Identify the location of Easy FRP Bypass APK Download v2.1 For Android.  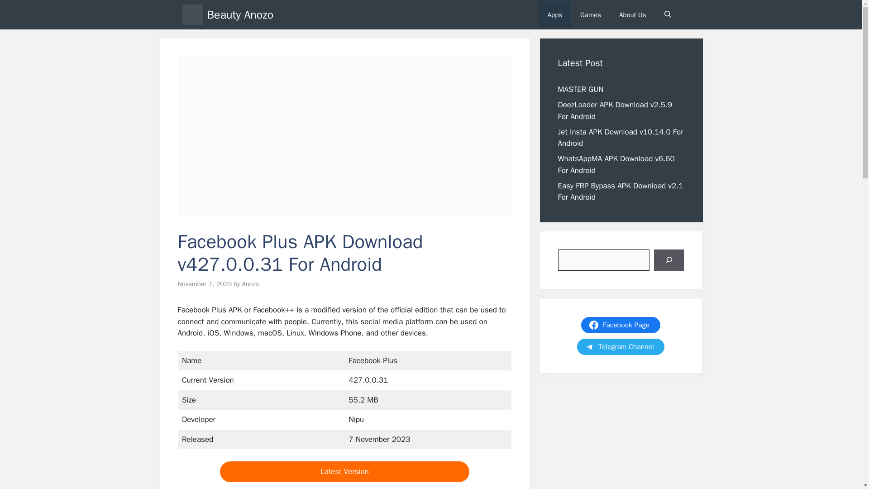
(620, 192).